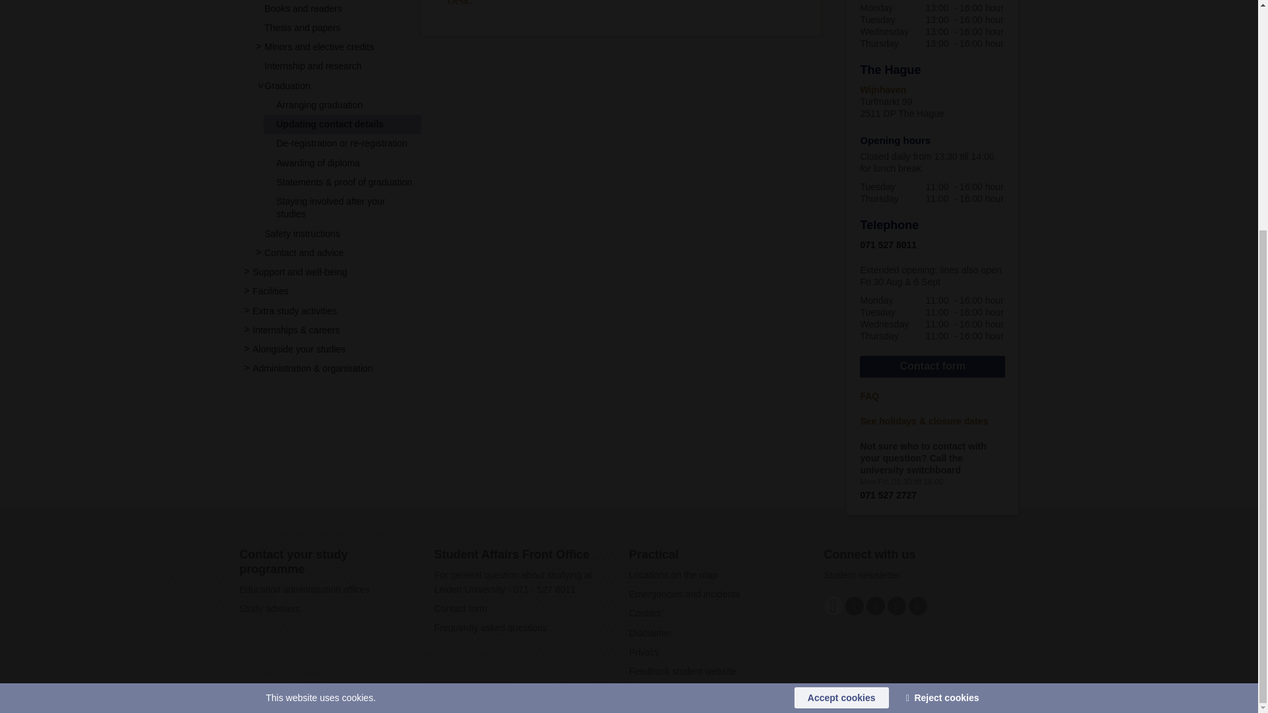 The width and height of the screenshot is (1268, 713). I want to click on Thesis and papers, so click(301, 27).